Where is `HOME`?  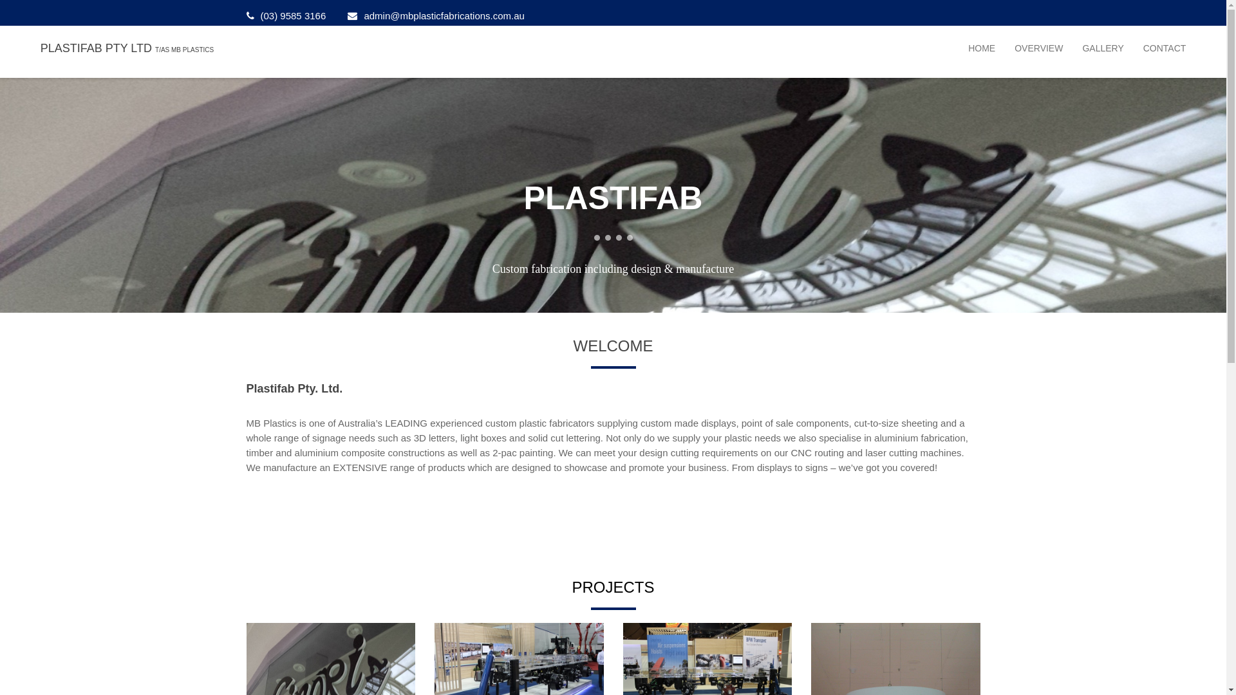 HOME is located at coordinates (982, 48).